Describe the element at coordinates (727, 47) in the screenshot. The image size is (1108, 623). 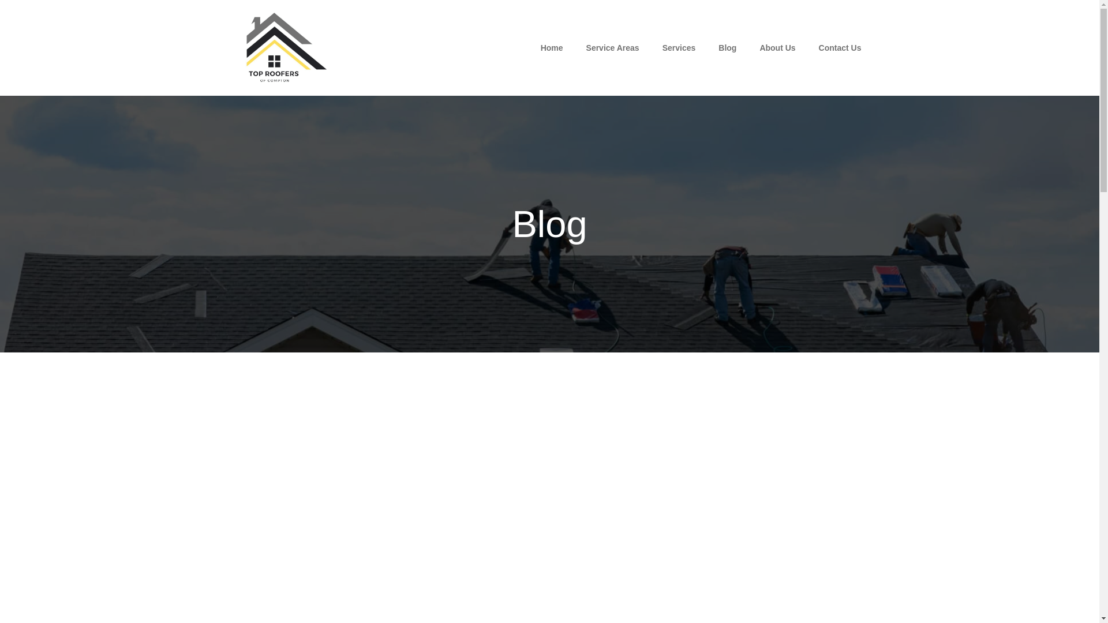
I see `Blog` at that location.